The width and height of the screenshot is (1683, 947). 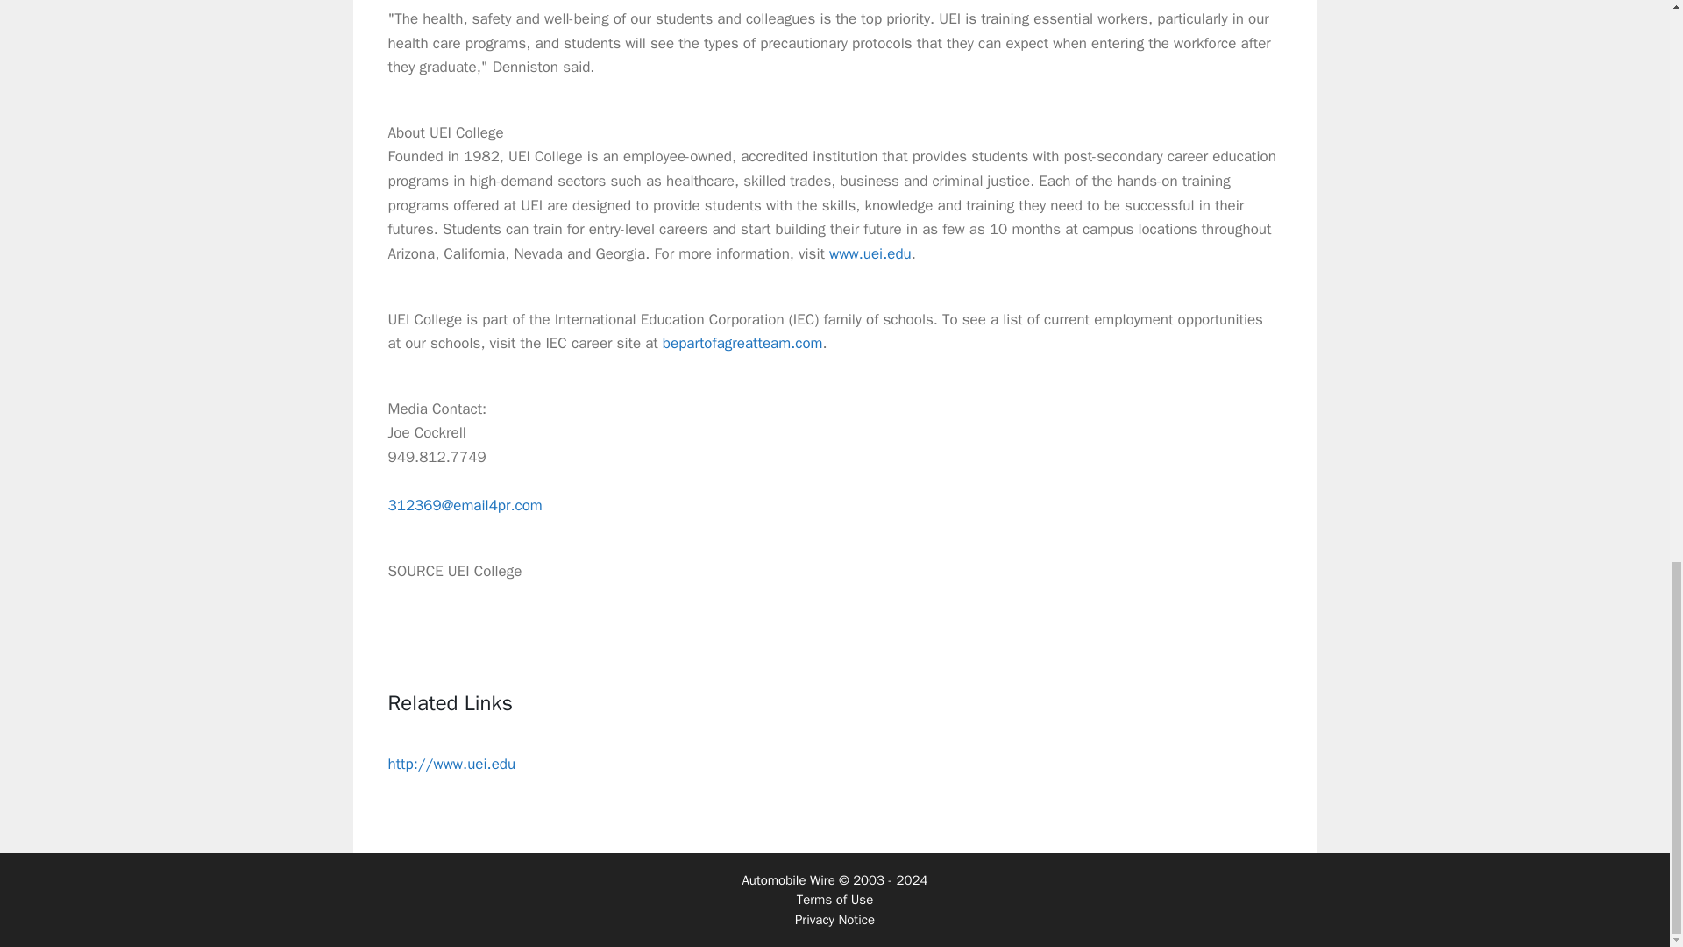 I want to click on Terms of Use, so click(x=834, y=900).